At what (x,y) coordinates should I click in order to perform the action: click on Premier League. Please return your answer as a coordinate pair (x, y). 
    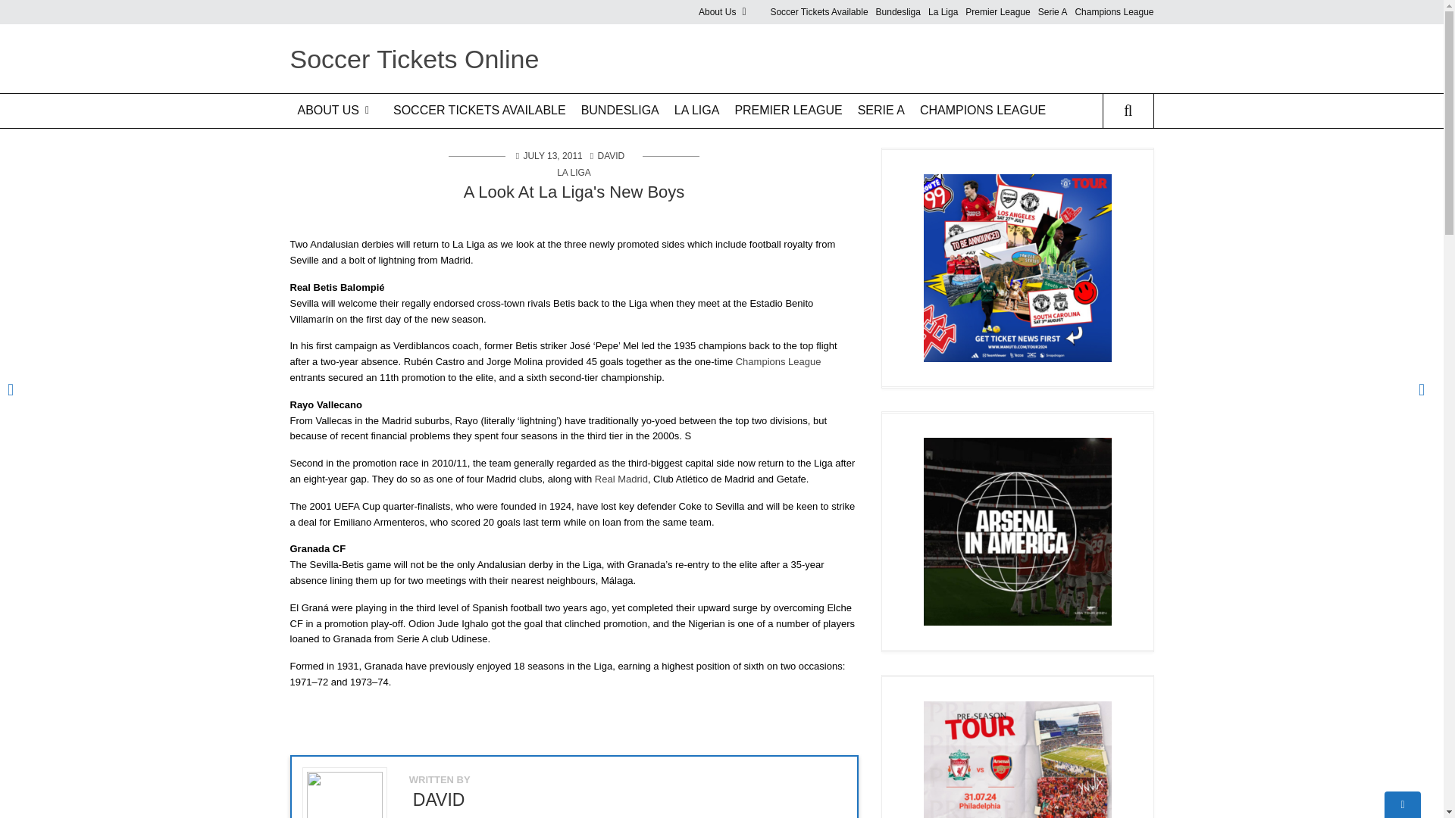
    Looking at the image, I should click on (997, 12).